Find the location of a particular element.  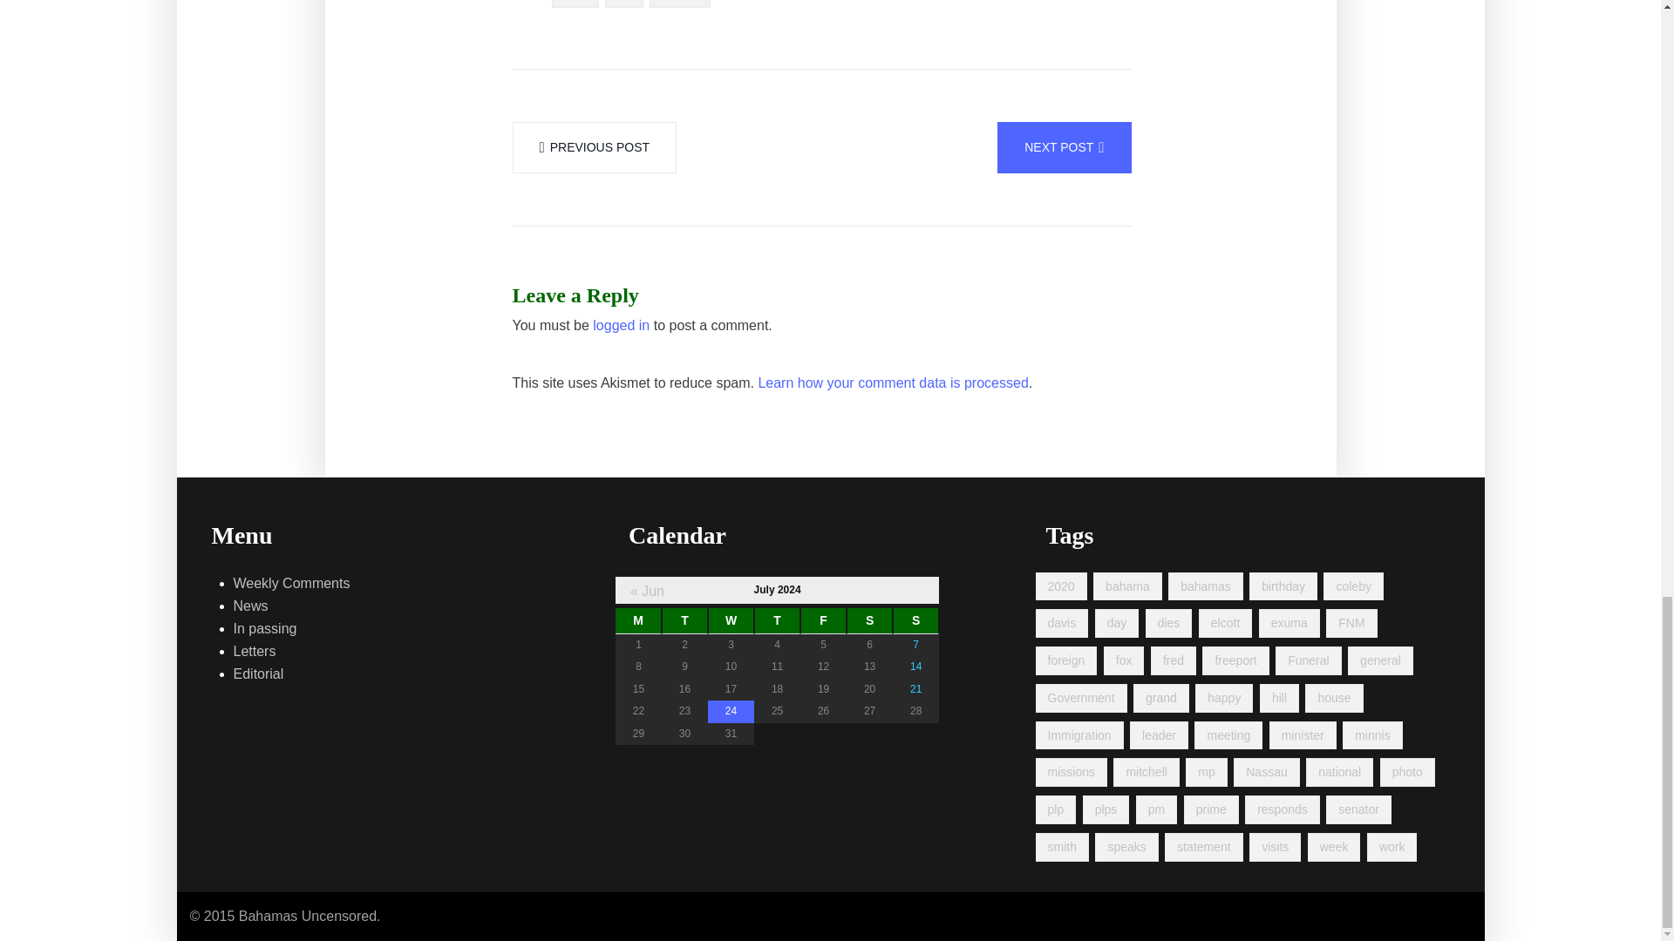

Friday is located at coordinates (823, 620).